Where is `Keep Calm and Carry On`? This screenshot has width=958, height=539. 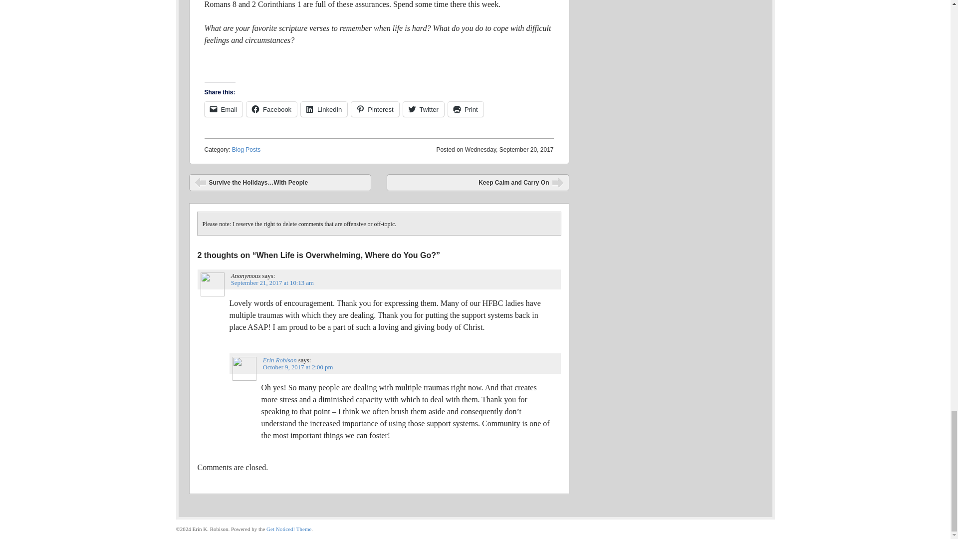
Keep Calm and Carry On is located at coordinates (478, 183).